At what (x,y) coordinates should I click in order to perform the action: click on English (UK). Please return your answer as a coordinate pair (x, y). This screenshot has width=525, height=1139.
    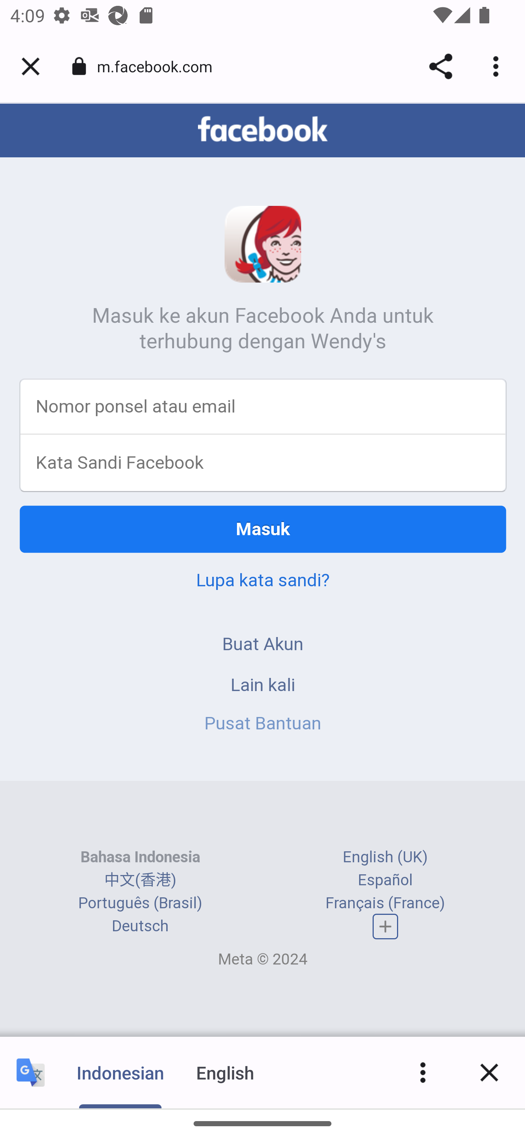
    Looking at the image, I should click on (385, 858).